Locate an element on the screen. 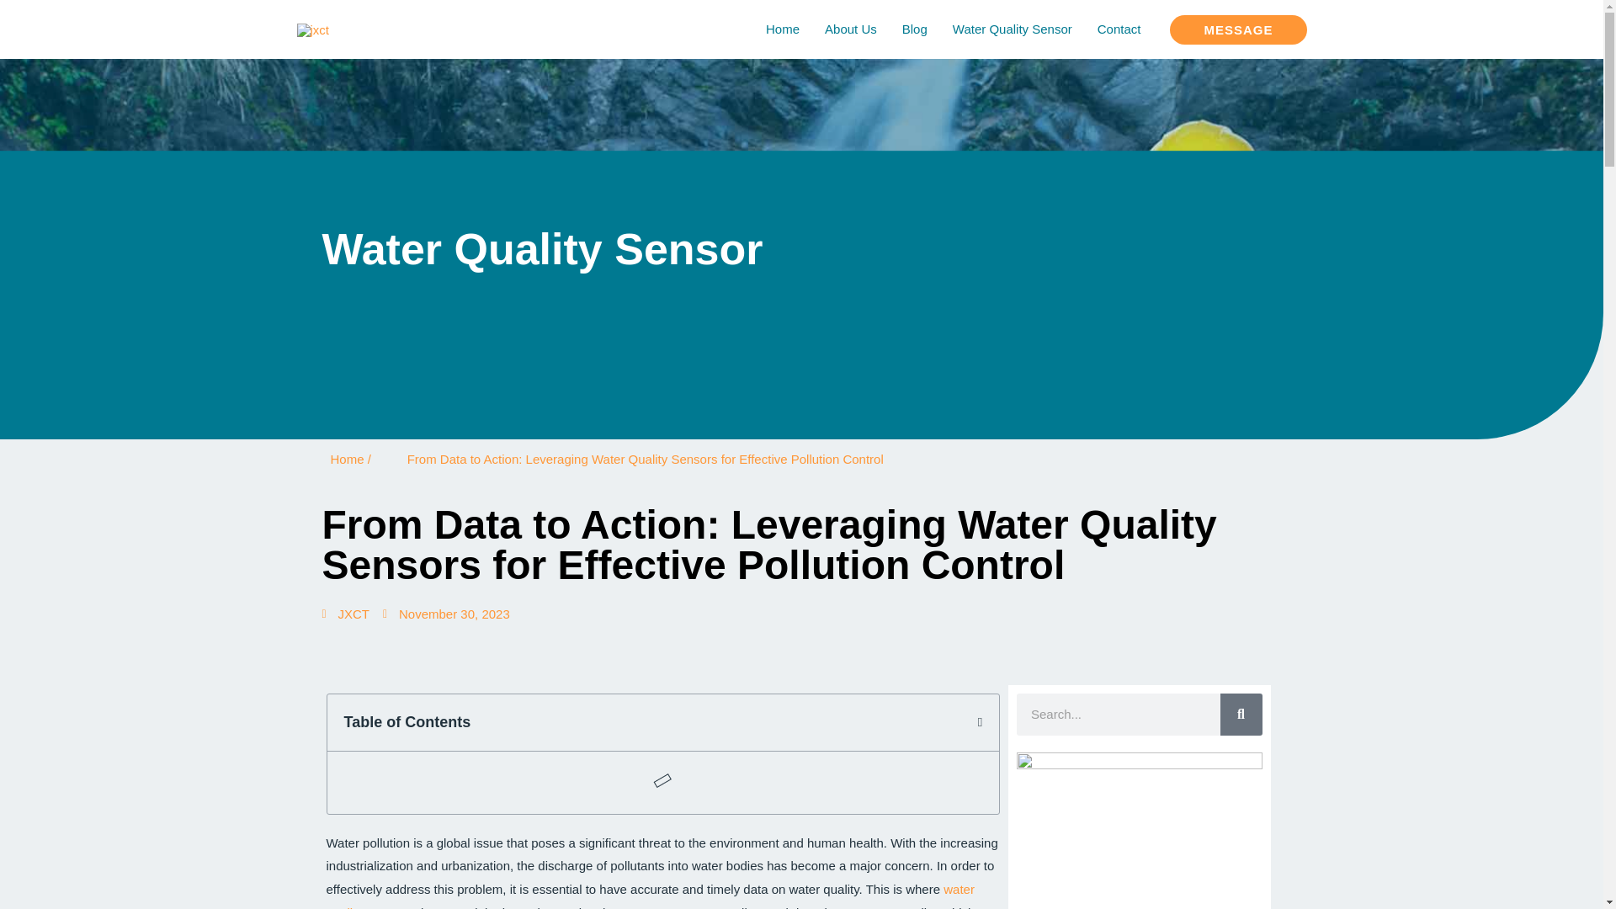 This screenshot has height=909, width=1616. JXCT is located at coordinates (345, 614).